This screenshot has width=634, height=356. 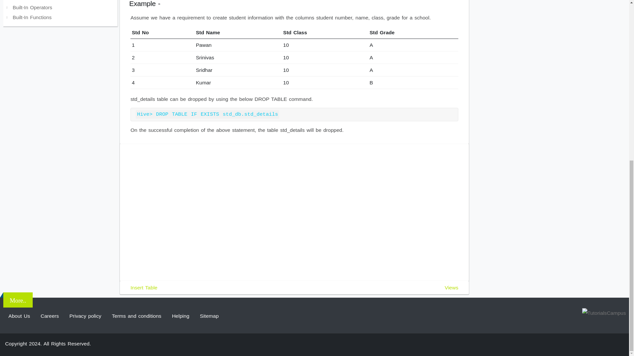 What do you see at coordinates (582, 343) in the screenshot?
I see `Instagram` at bounding box center [582, 343].